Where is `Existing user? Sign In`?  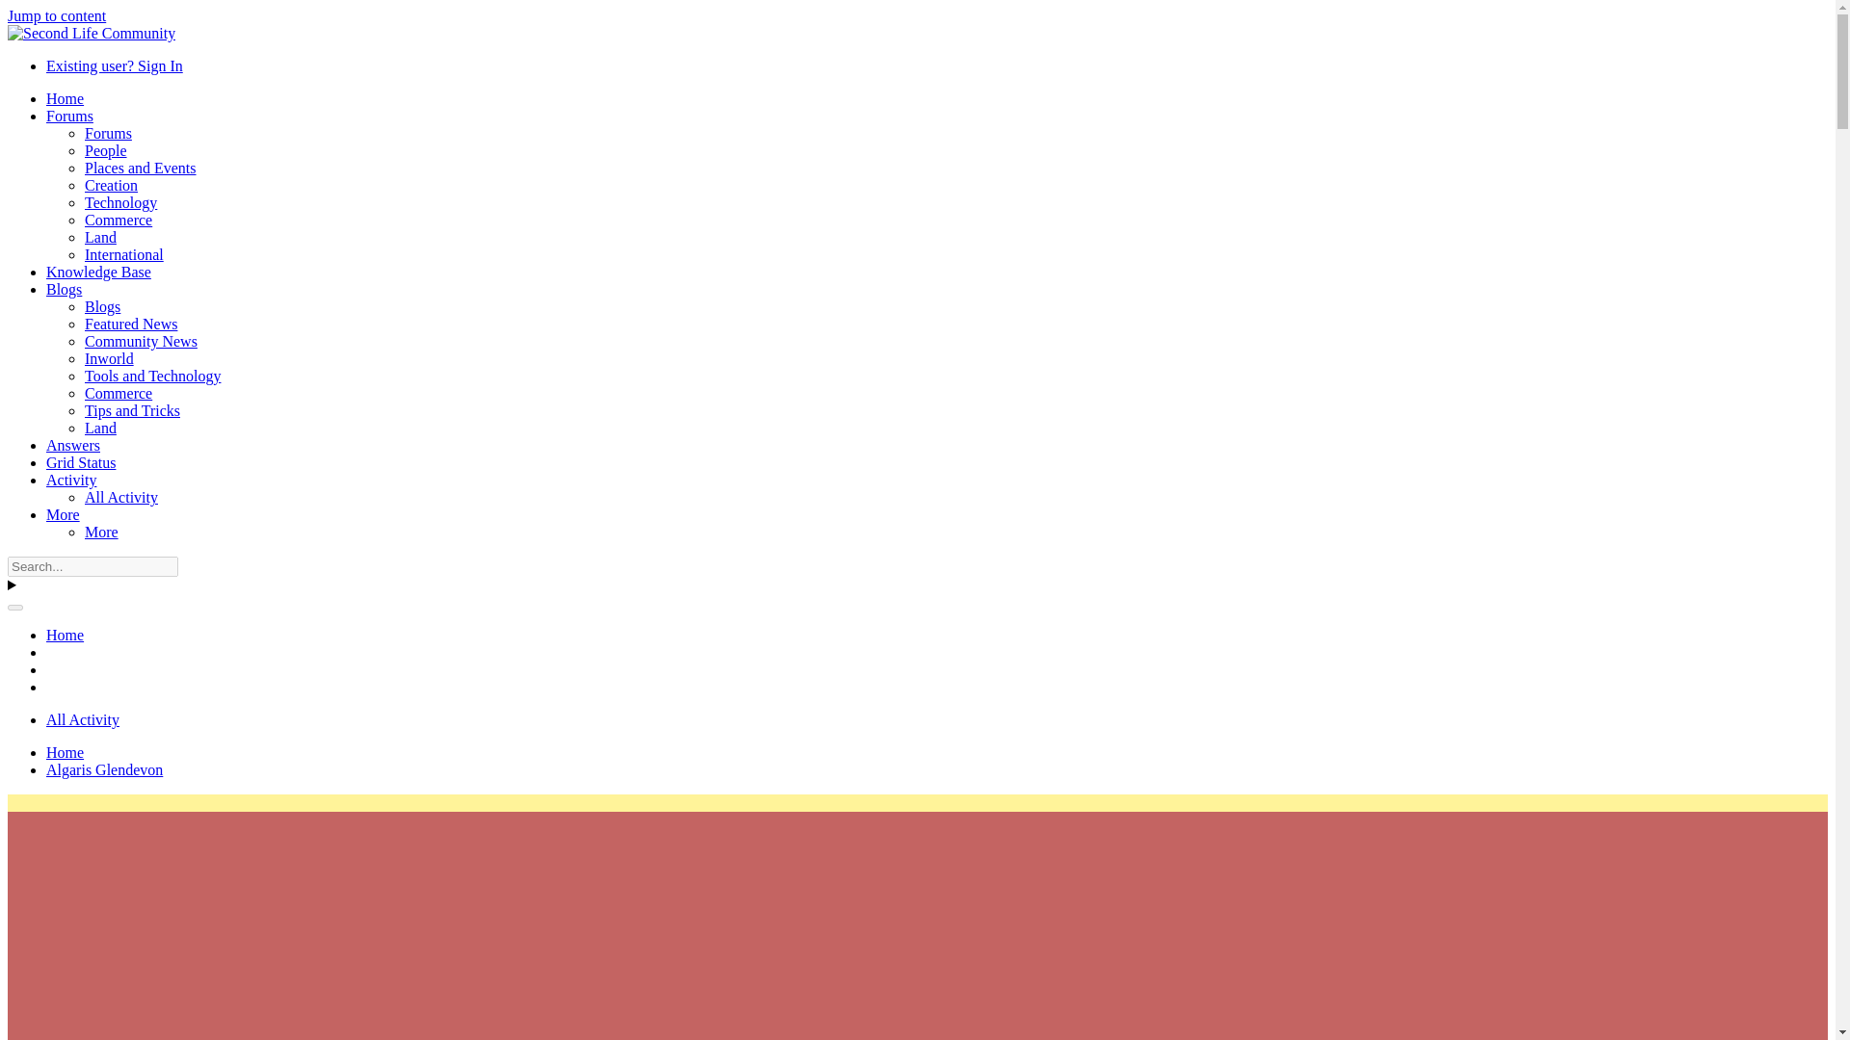
Existing user? Sign In is located at coordinates (115, 65).